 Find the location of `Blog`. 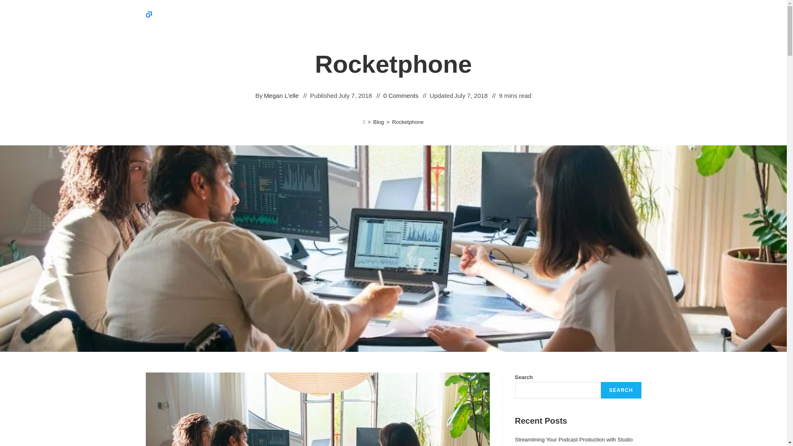

Blog is located at coordinates (378, 122).